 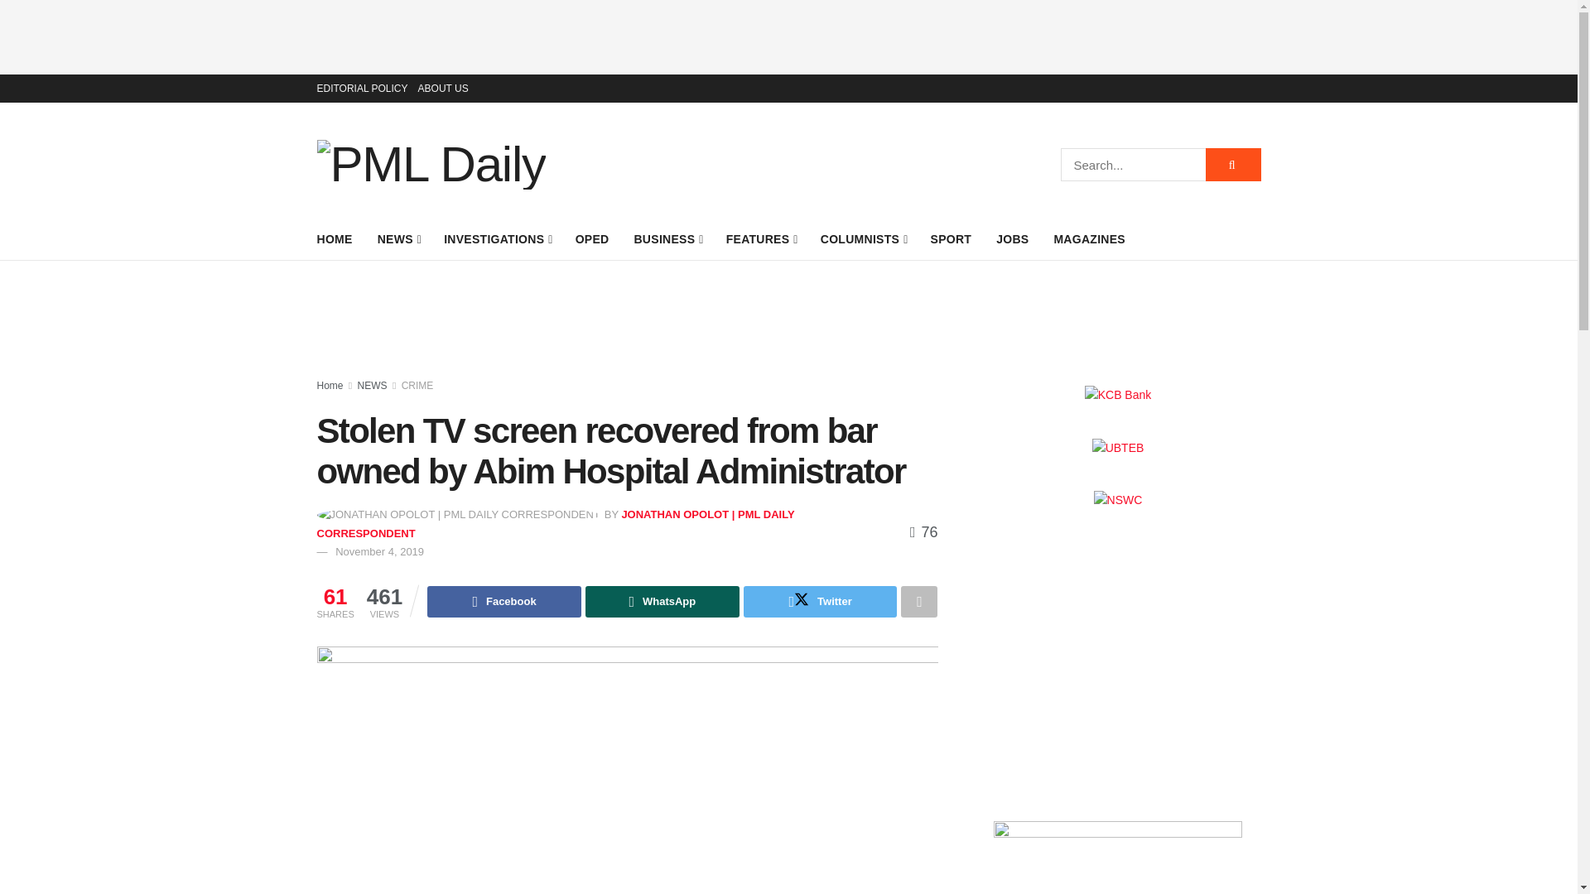 What do you see at coordinates (398, 239) in the screenshot?
I see `NEWS` at bounding box center [398, 239].